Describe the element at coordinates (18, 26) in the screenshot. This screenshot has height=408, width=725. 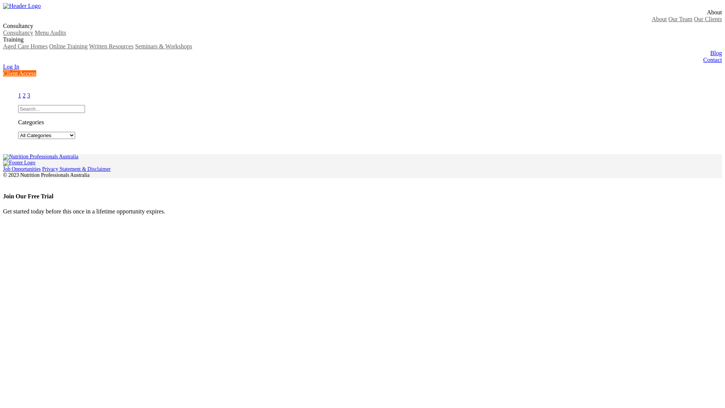
I see `Consultancy` at that location.